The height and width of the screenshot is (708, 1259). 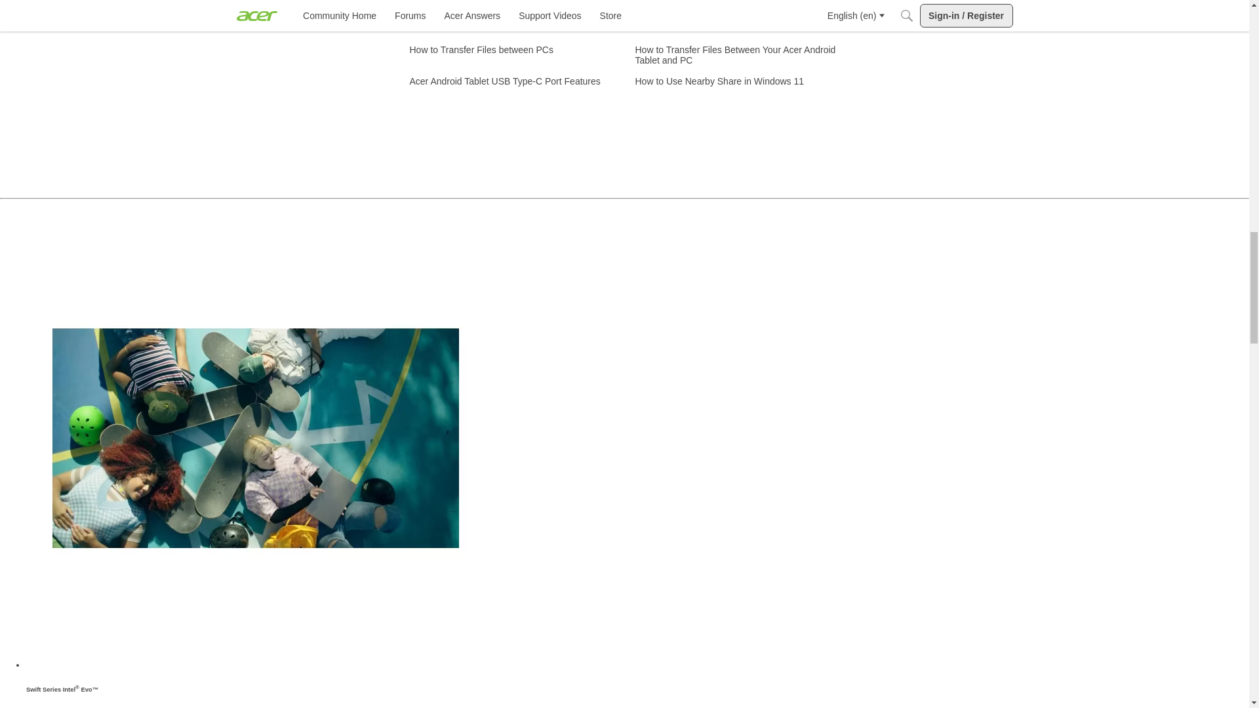 I want to click on How to Use Nearby Share in Windows 11, so click(x=719, y=81).